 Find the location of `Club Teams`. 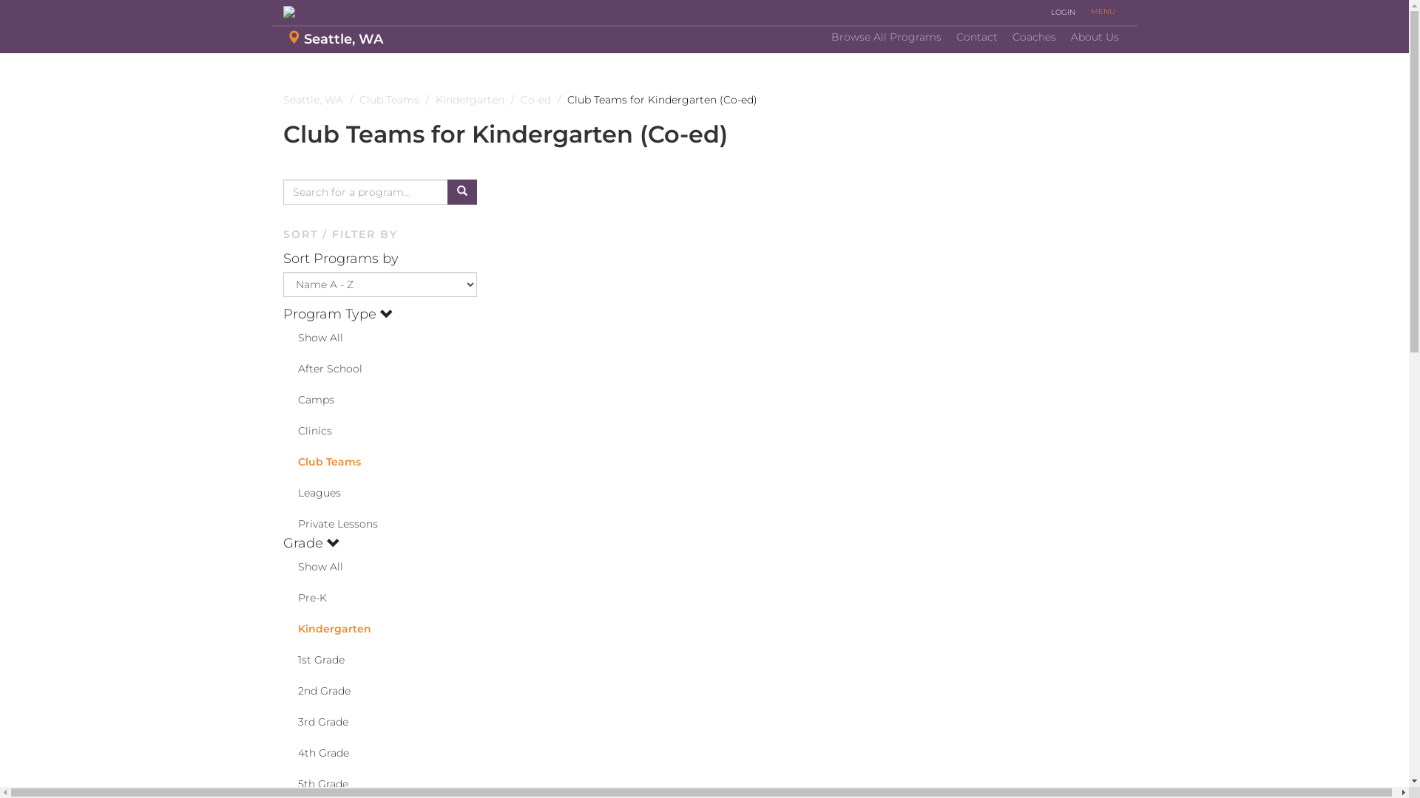

Club Teams is located at coordinates (321, 462).